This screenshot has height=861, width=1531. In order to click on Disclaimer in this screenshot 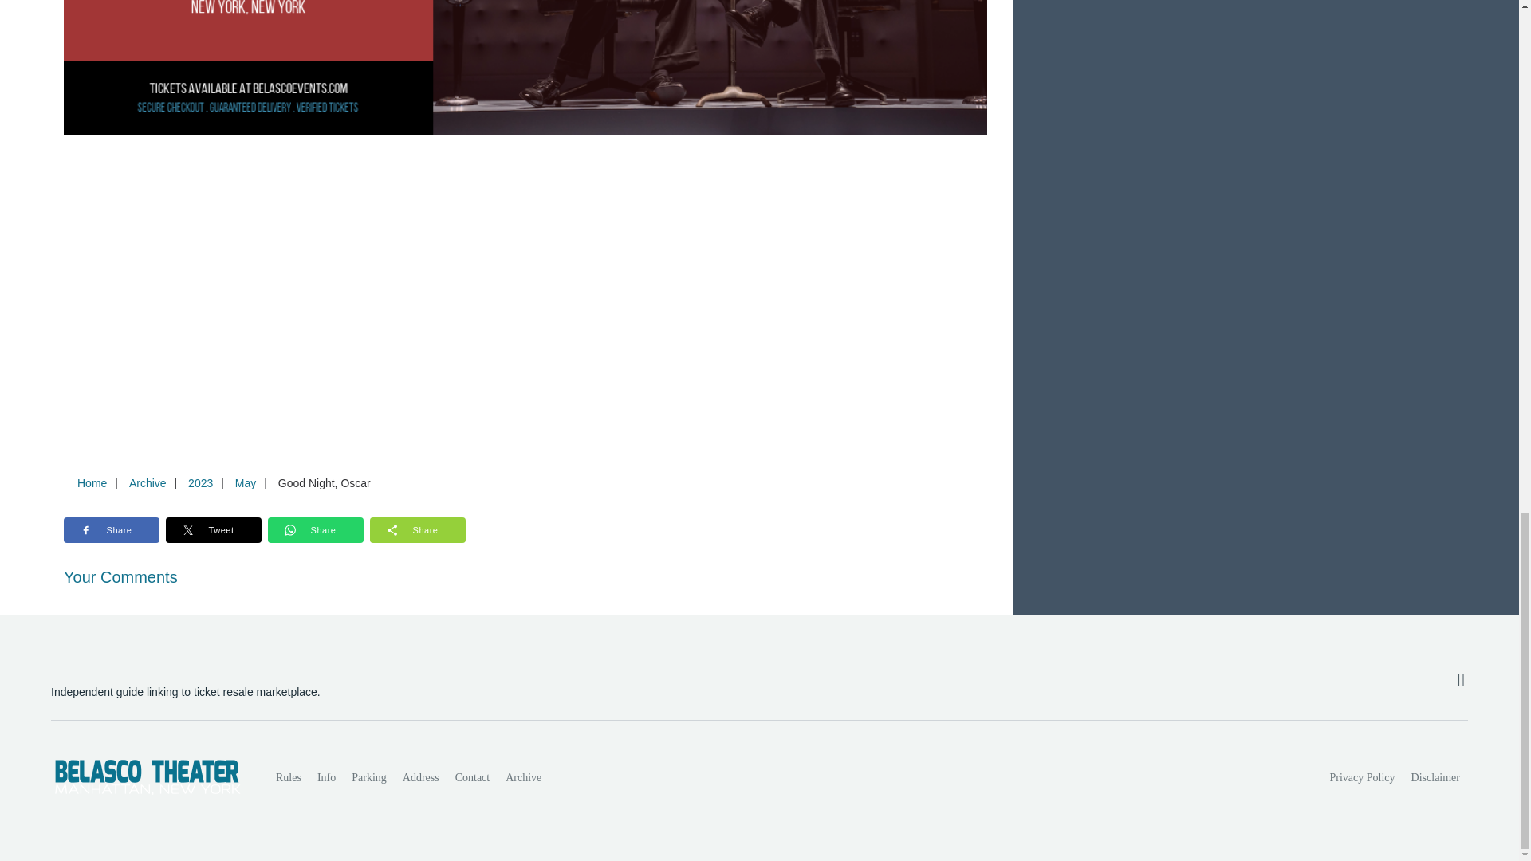, I will do `click(1435, 777)`.